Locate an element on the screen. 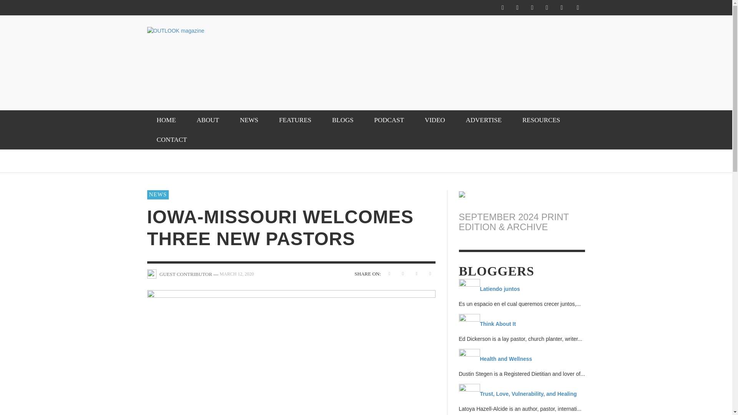 The height and width of the screenshot is (415, 738). FEATURES is located at coordinates (295, 120).